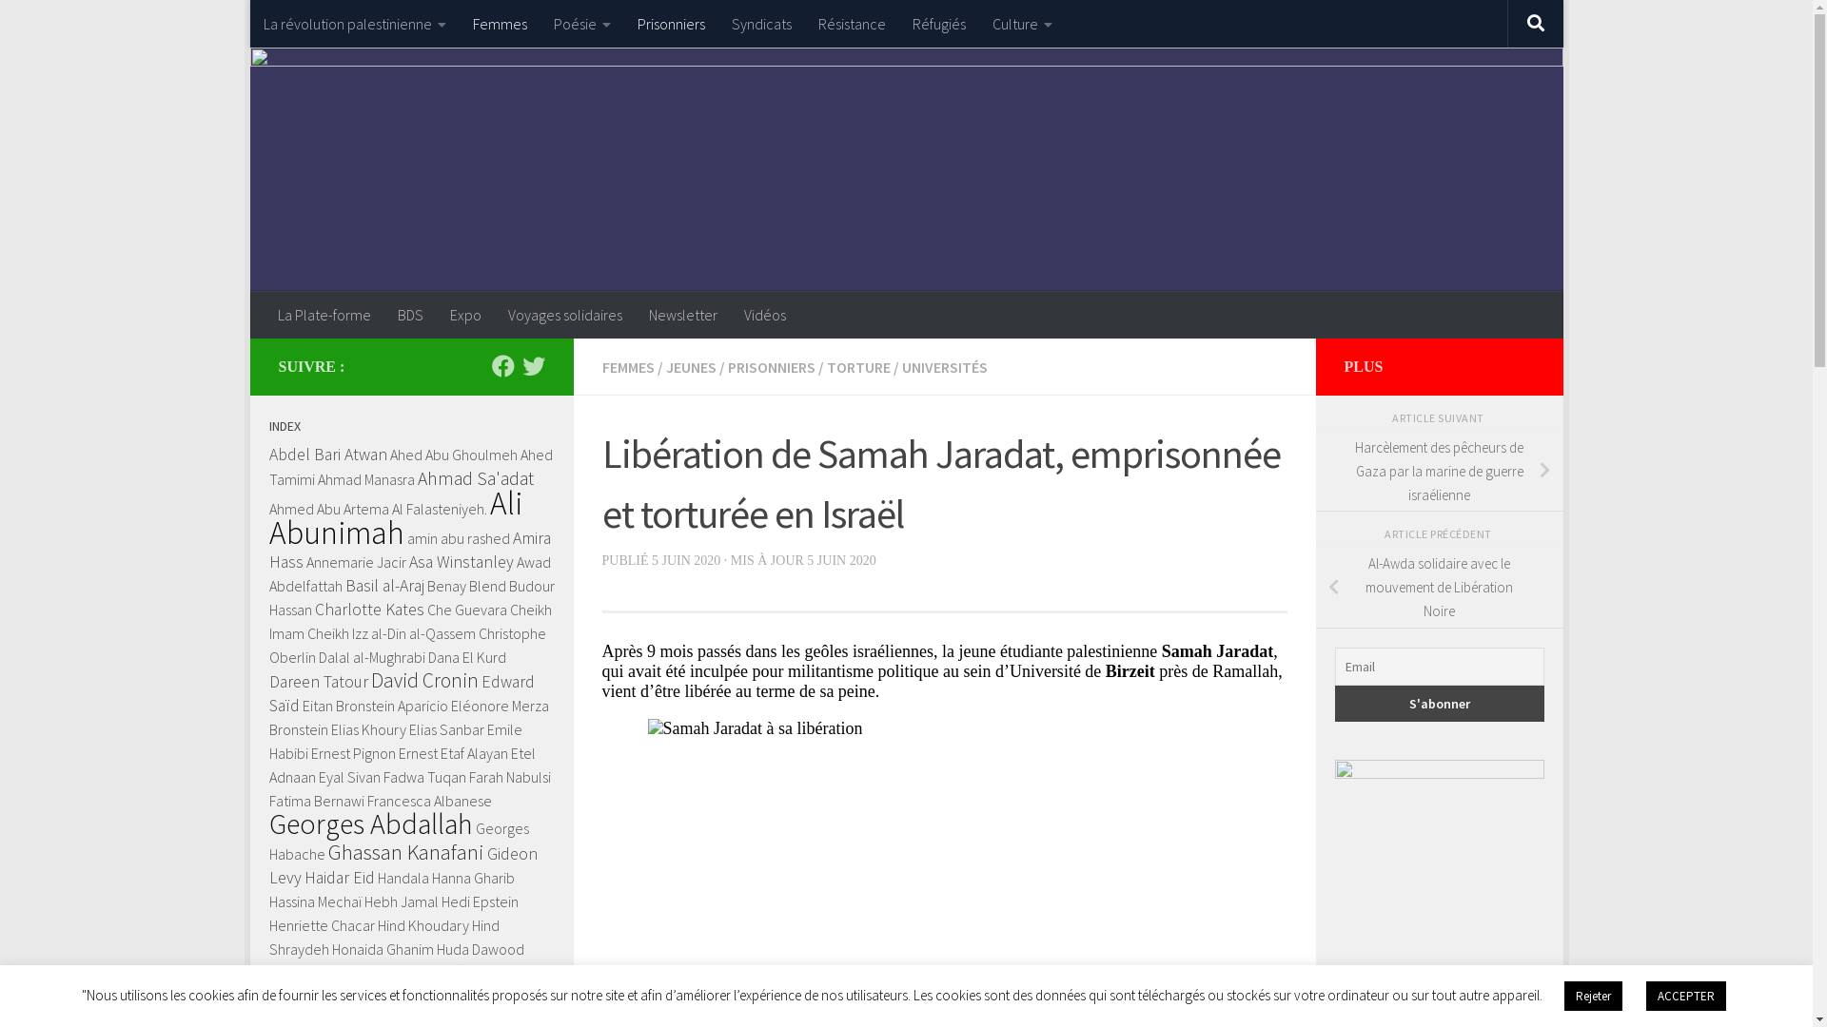 The height and width of the screenshot is (1027, 1827). Describe the element at coordinates (390, 633) in the screenshot. I see `Cheikh Izz al-Din al-Qassem` at that location.